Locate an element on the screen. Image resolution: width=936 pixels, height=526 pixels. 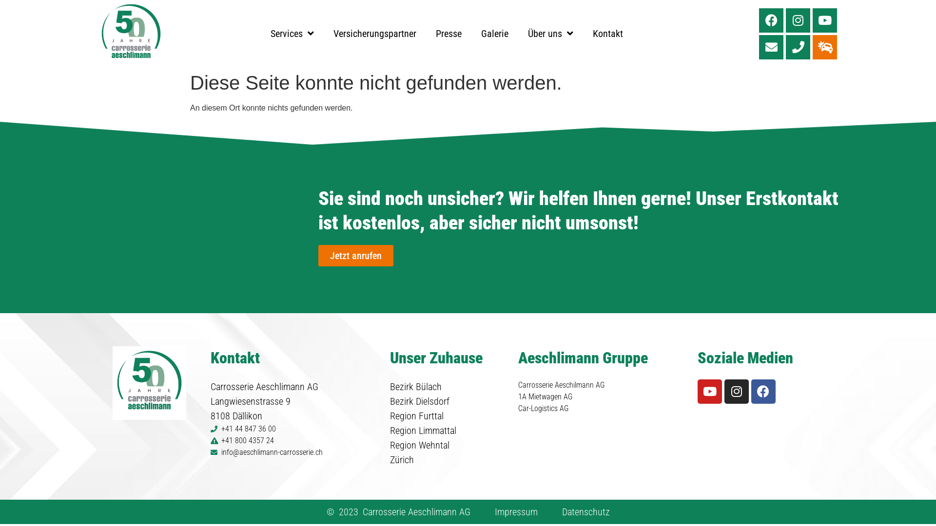
Versicherungspartner is located at coordinates (375, 34).